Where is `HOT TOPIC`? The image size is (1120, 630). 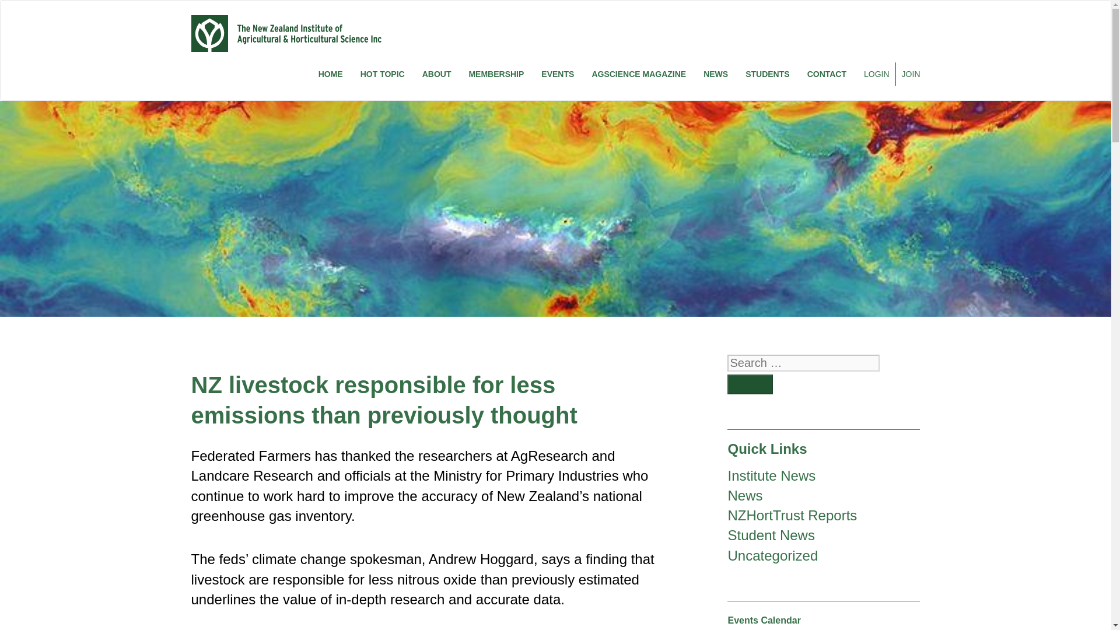 HOT TOPIC is located at coordinates (382, 73).